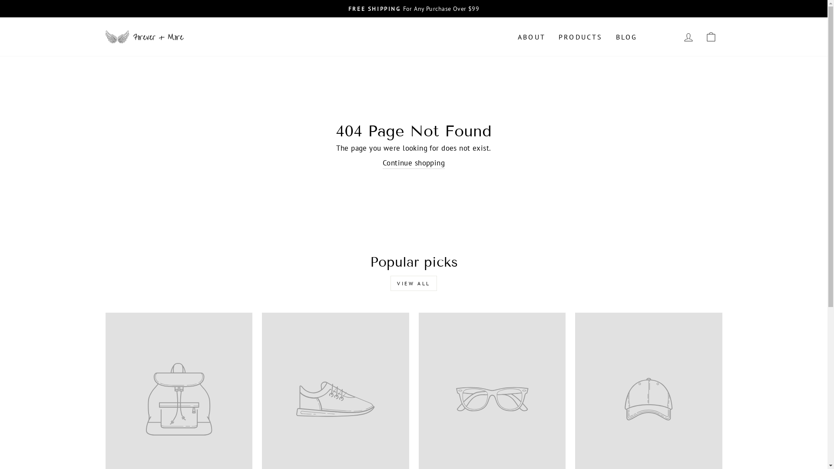 The image size is (834, 469). I want to click on PRODUCTS, so click(581, 36).